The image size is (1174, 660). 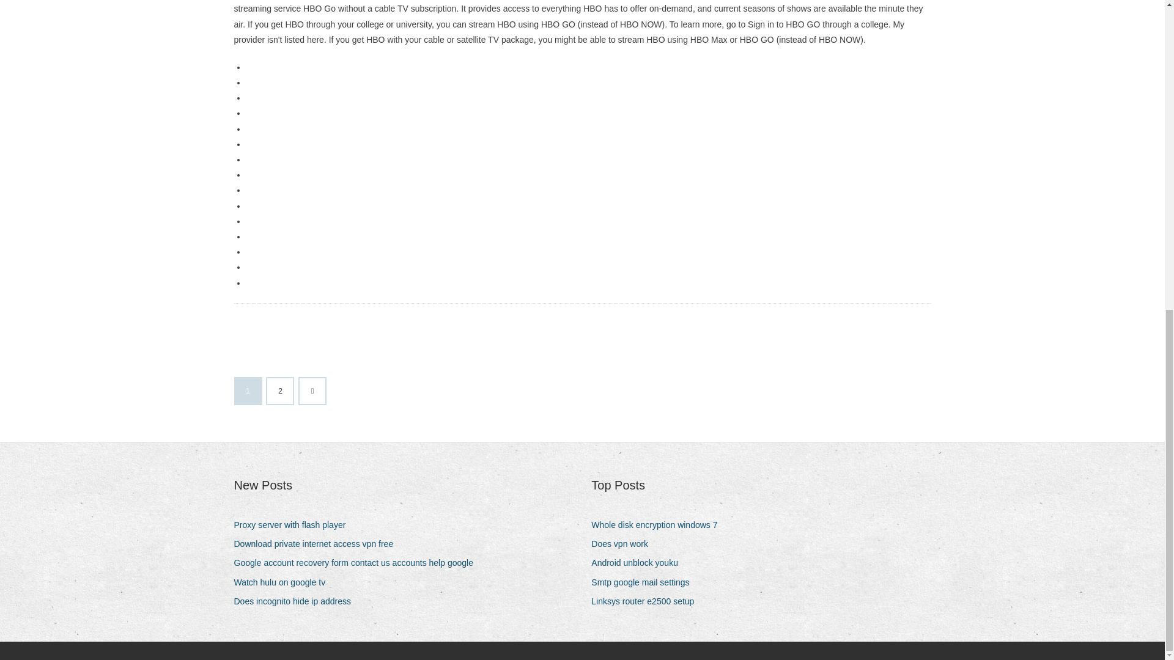 What do you see at coordinates (644, 582) in the screenshot?
I see `Smtp google mail settings` at bounding box center [644, 582].